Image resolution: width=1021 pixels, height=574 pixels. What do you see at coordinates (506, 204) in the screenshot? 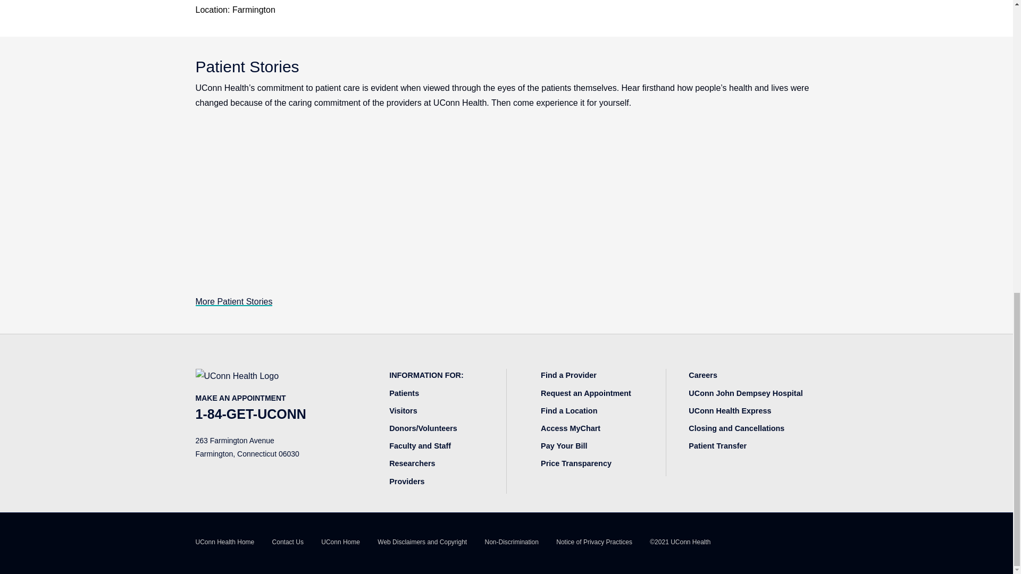
I see `Pickleball Champ Credits UConn Health for Success` at bounding box center [506, 204].